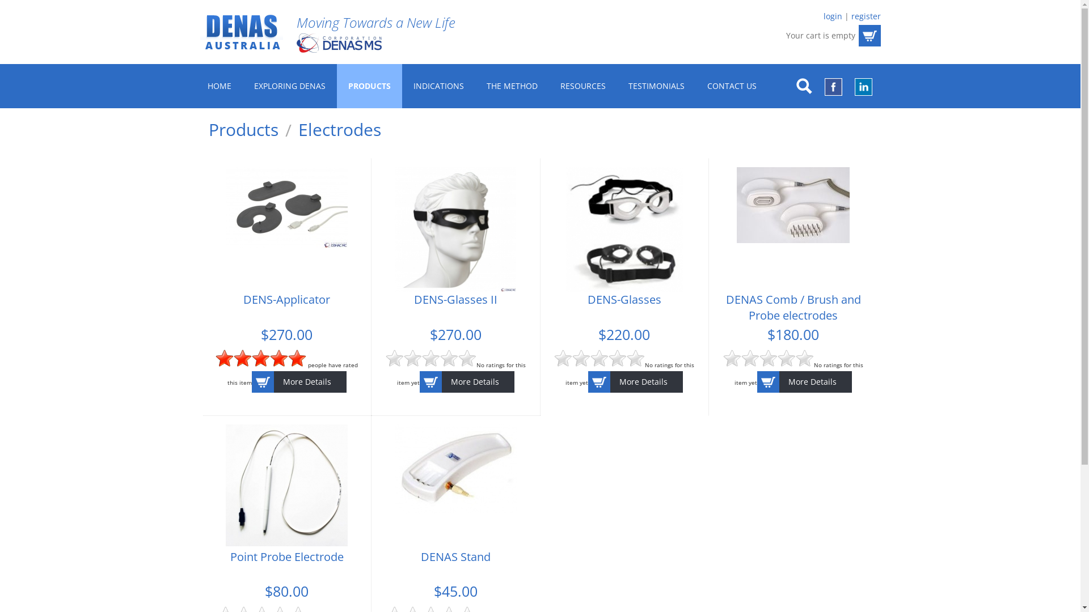 This screenshot has height=612, width=1089. I want to click on EXPLORING DENAS, so click(290, 86).